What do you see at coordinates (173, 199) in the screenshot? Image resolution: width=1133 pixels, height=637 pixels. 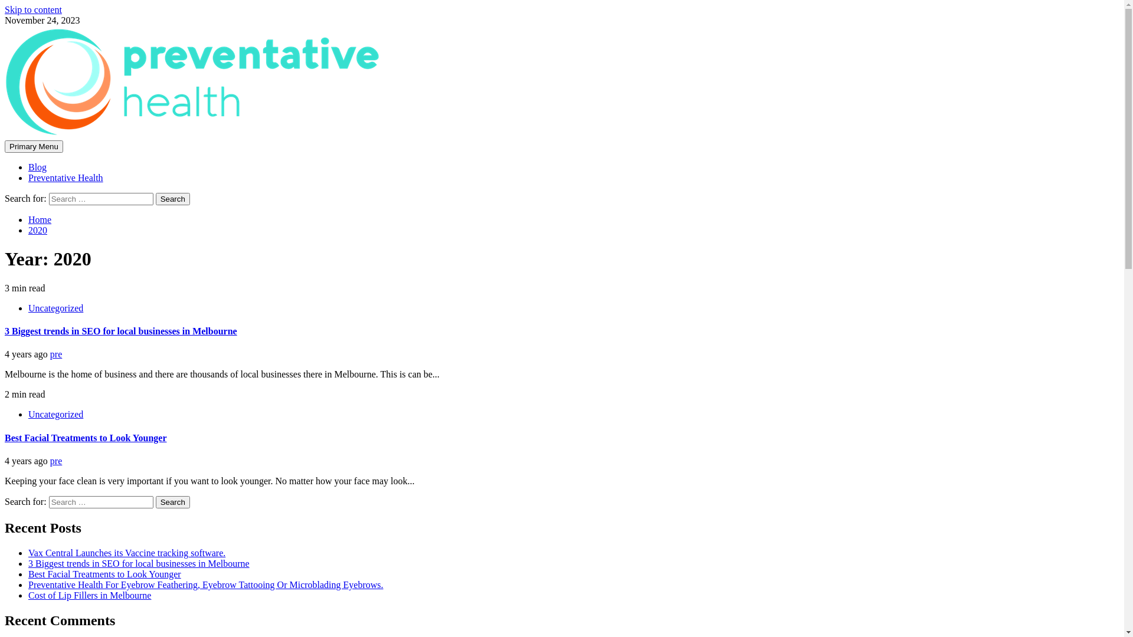 I see `Search` at bounding box center [173, 199].